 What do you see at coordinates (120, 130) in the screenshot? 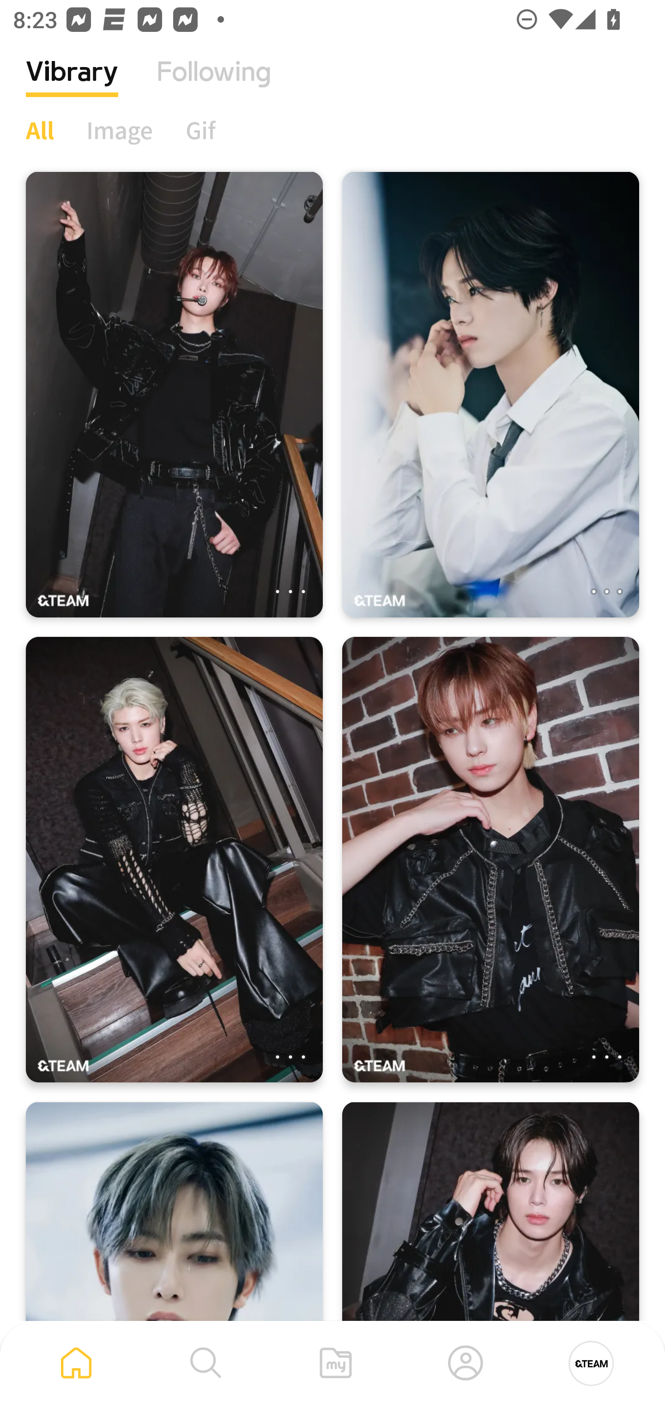
I see `Image` at bounding box center [120, 130].